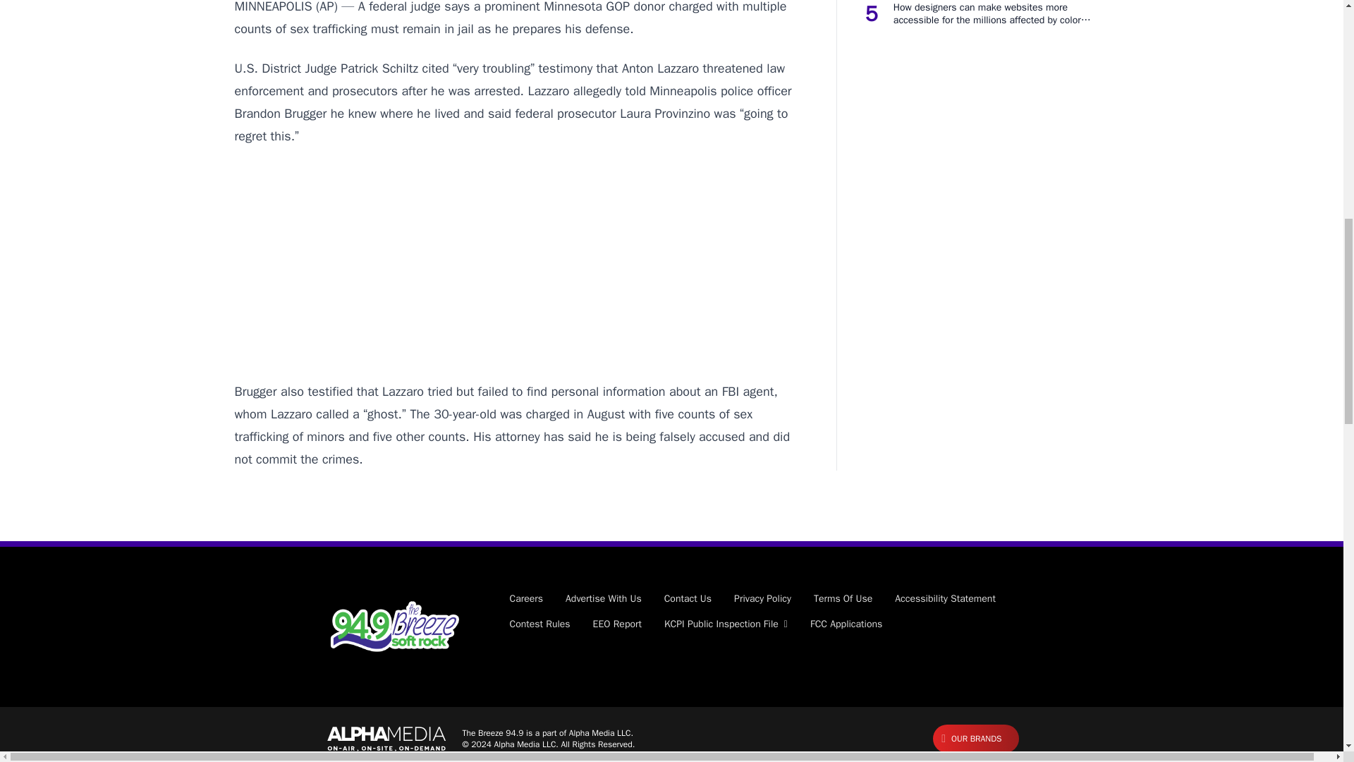 The image size is (1354, 762). Describe the element at coordinates (520, 264) in the screenshot. I see `3rd party ad content` at that location.